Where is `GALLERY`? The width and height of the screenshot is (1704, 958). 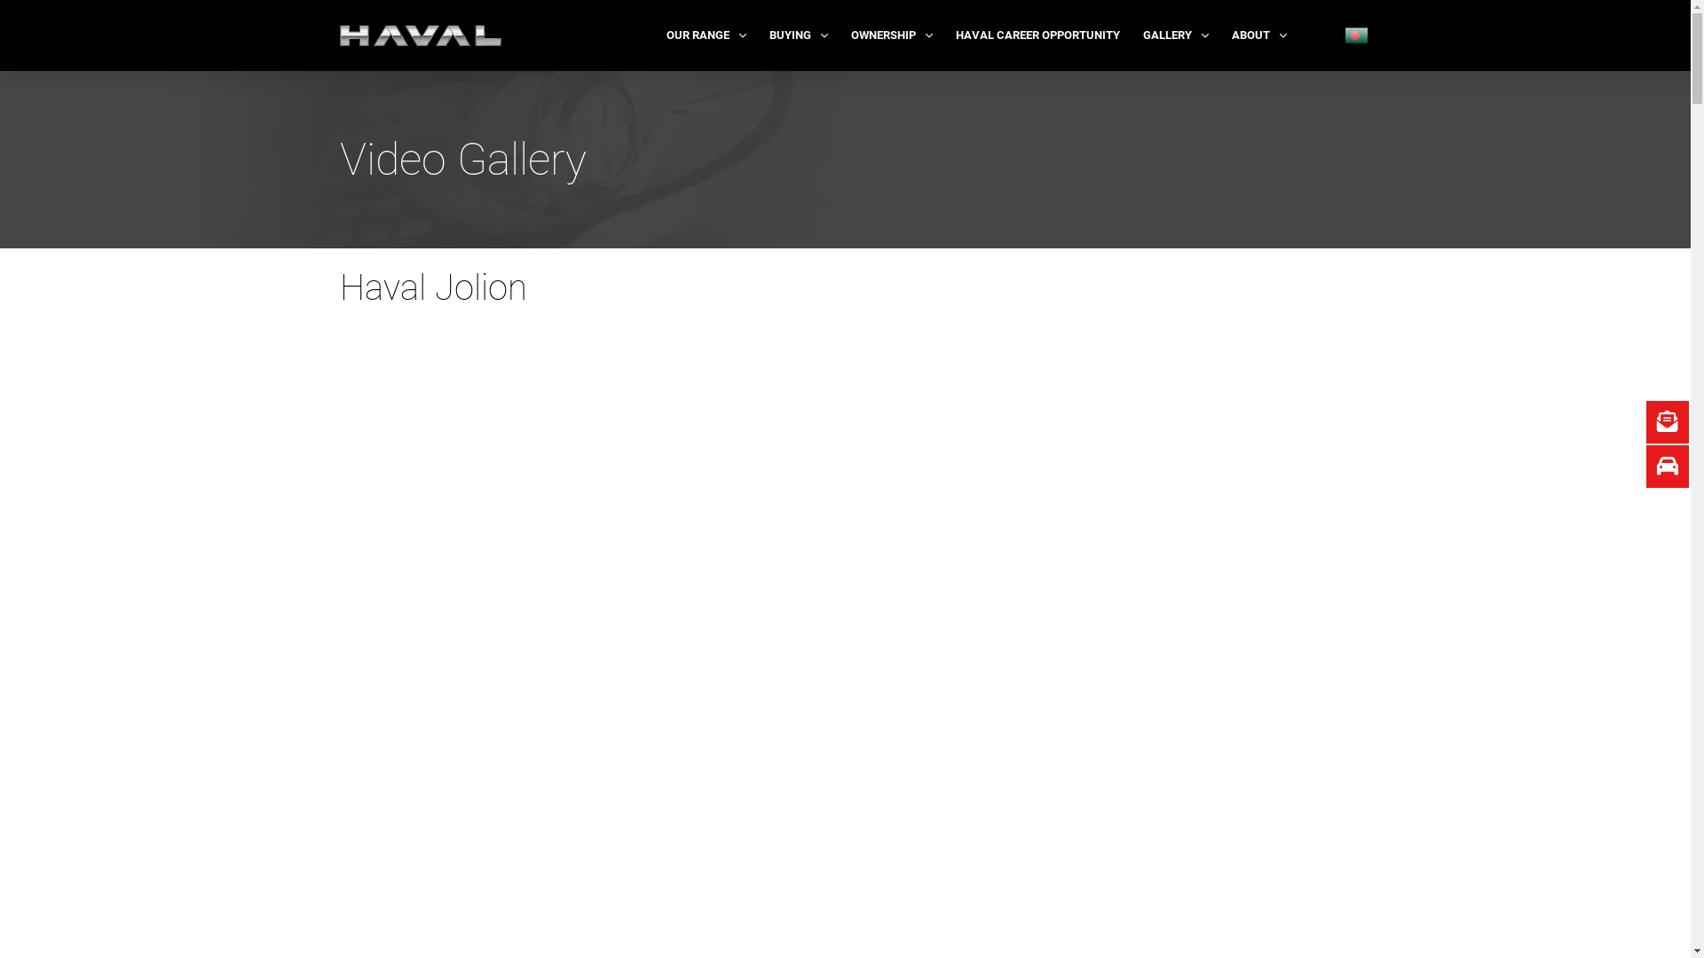 GALLERY is located at coordinates (1176, 35).